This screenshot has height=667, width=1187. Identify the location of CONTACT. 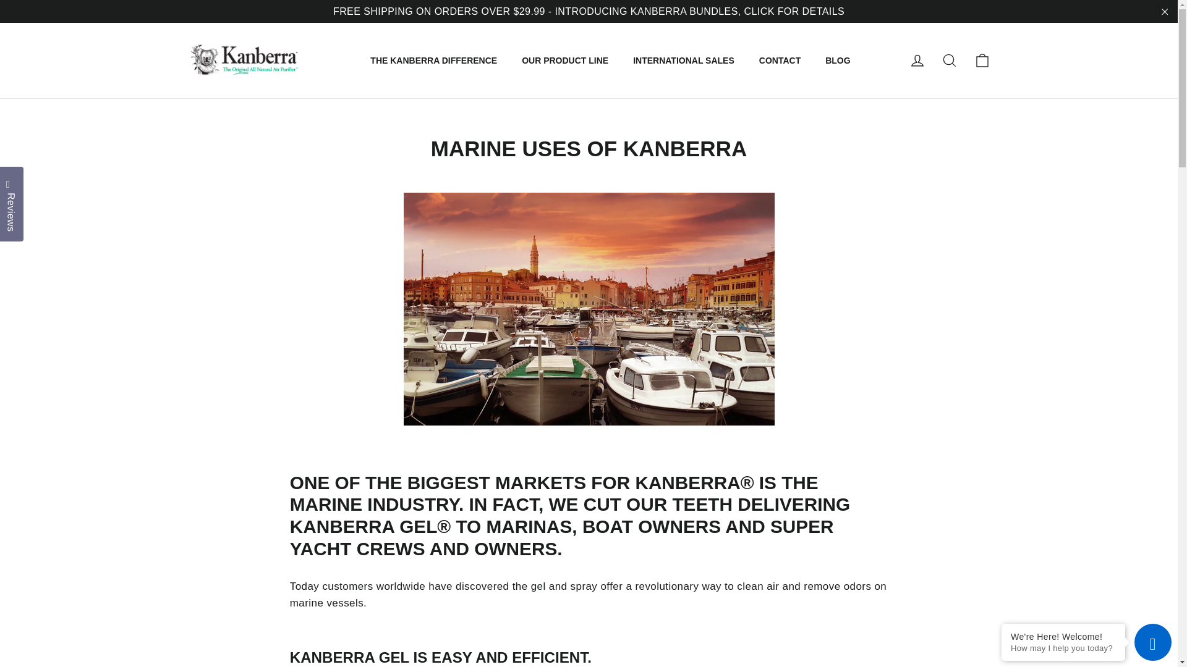
(780, 61).